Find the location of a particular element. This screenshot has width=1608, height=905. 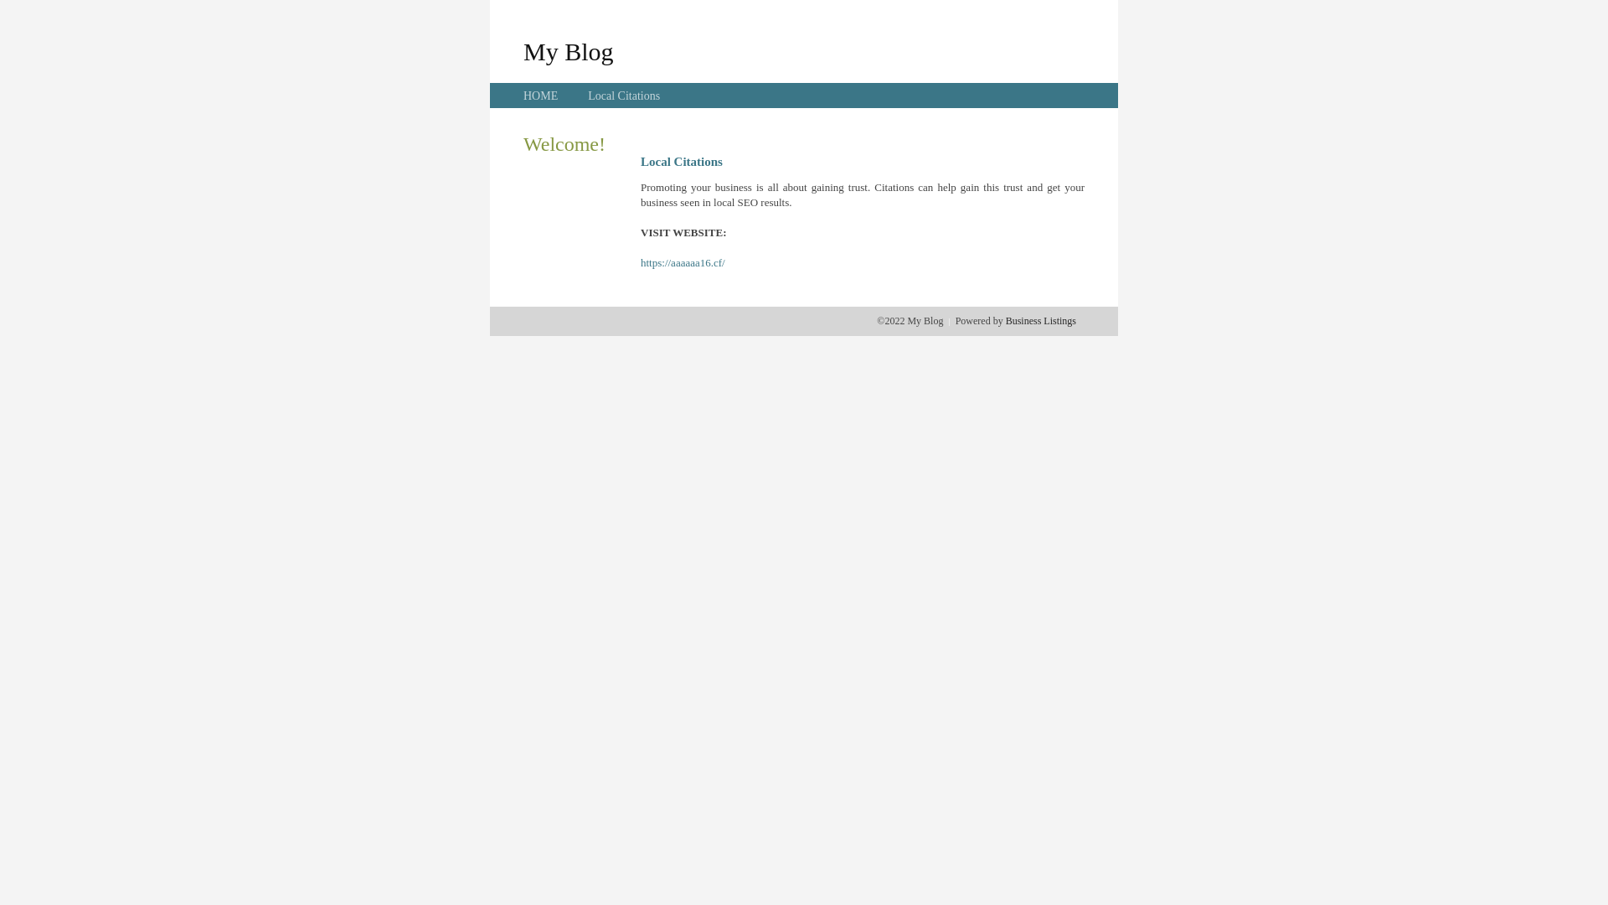

Local Citations is located at coordinates (624, 96).